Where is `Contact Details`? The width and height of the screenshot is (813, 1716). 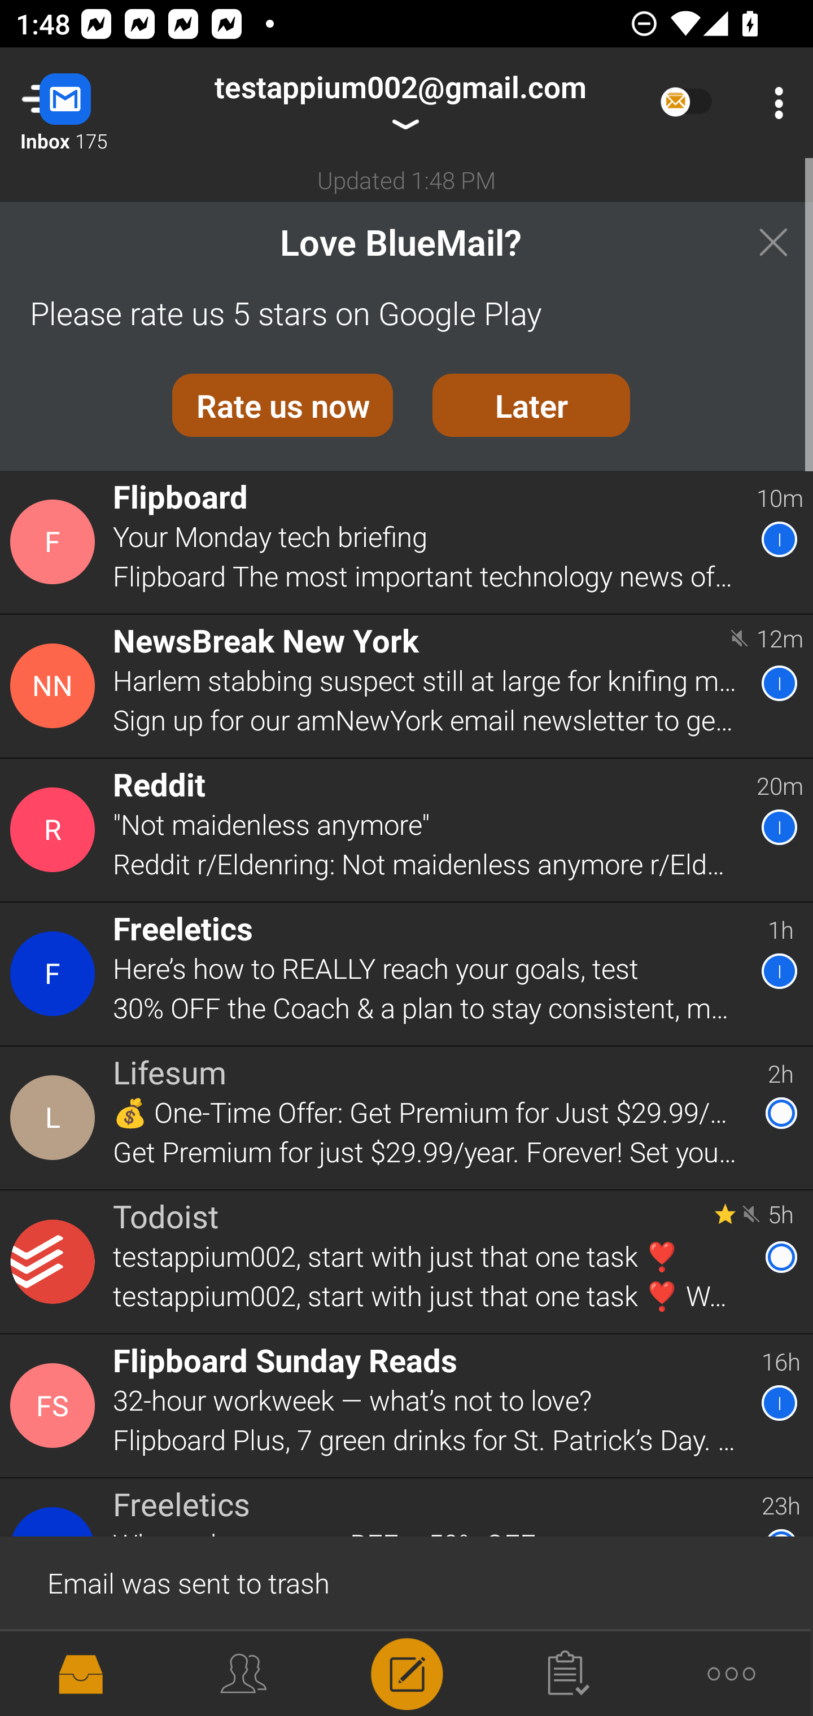 Contact Details is located at coordinates (55, 685).